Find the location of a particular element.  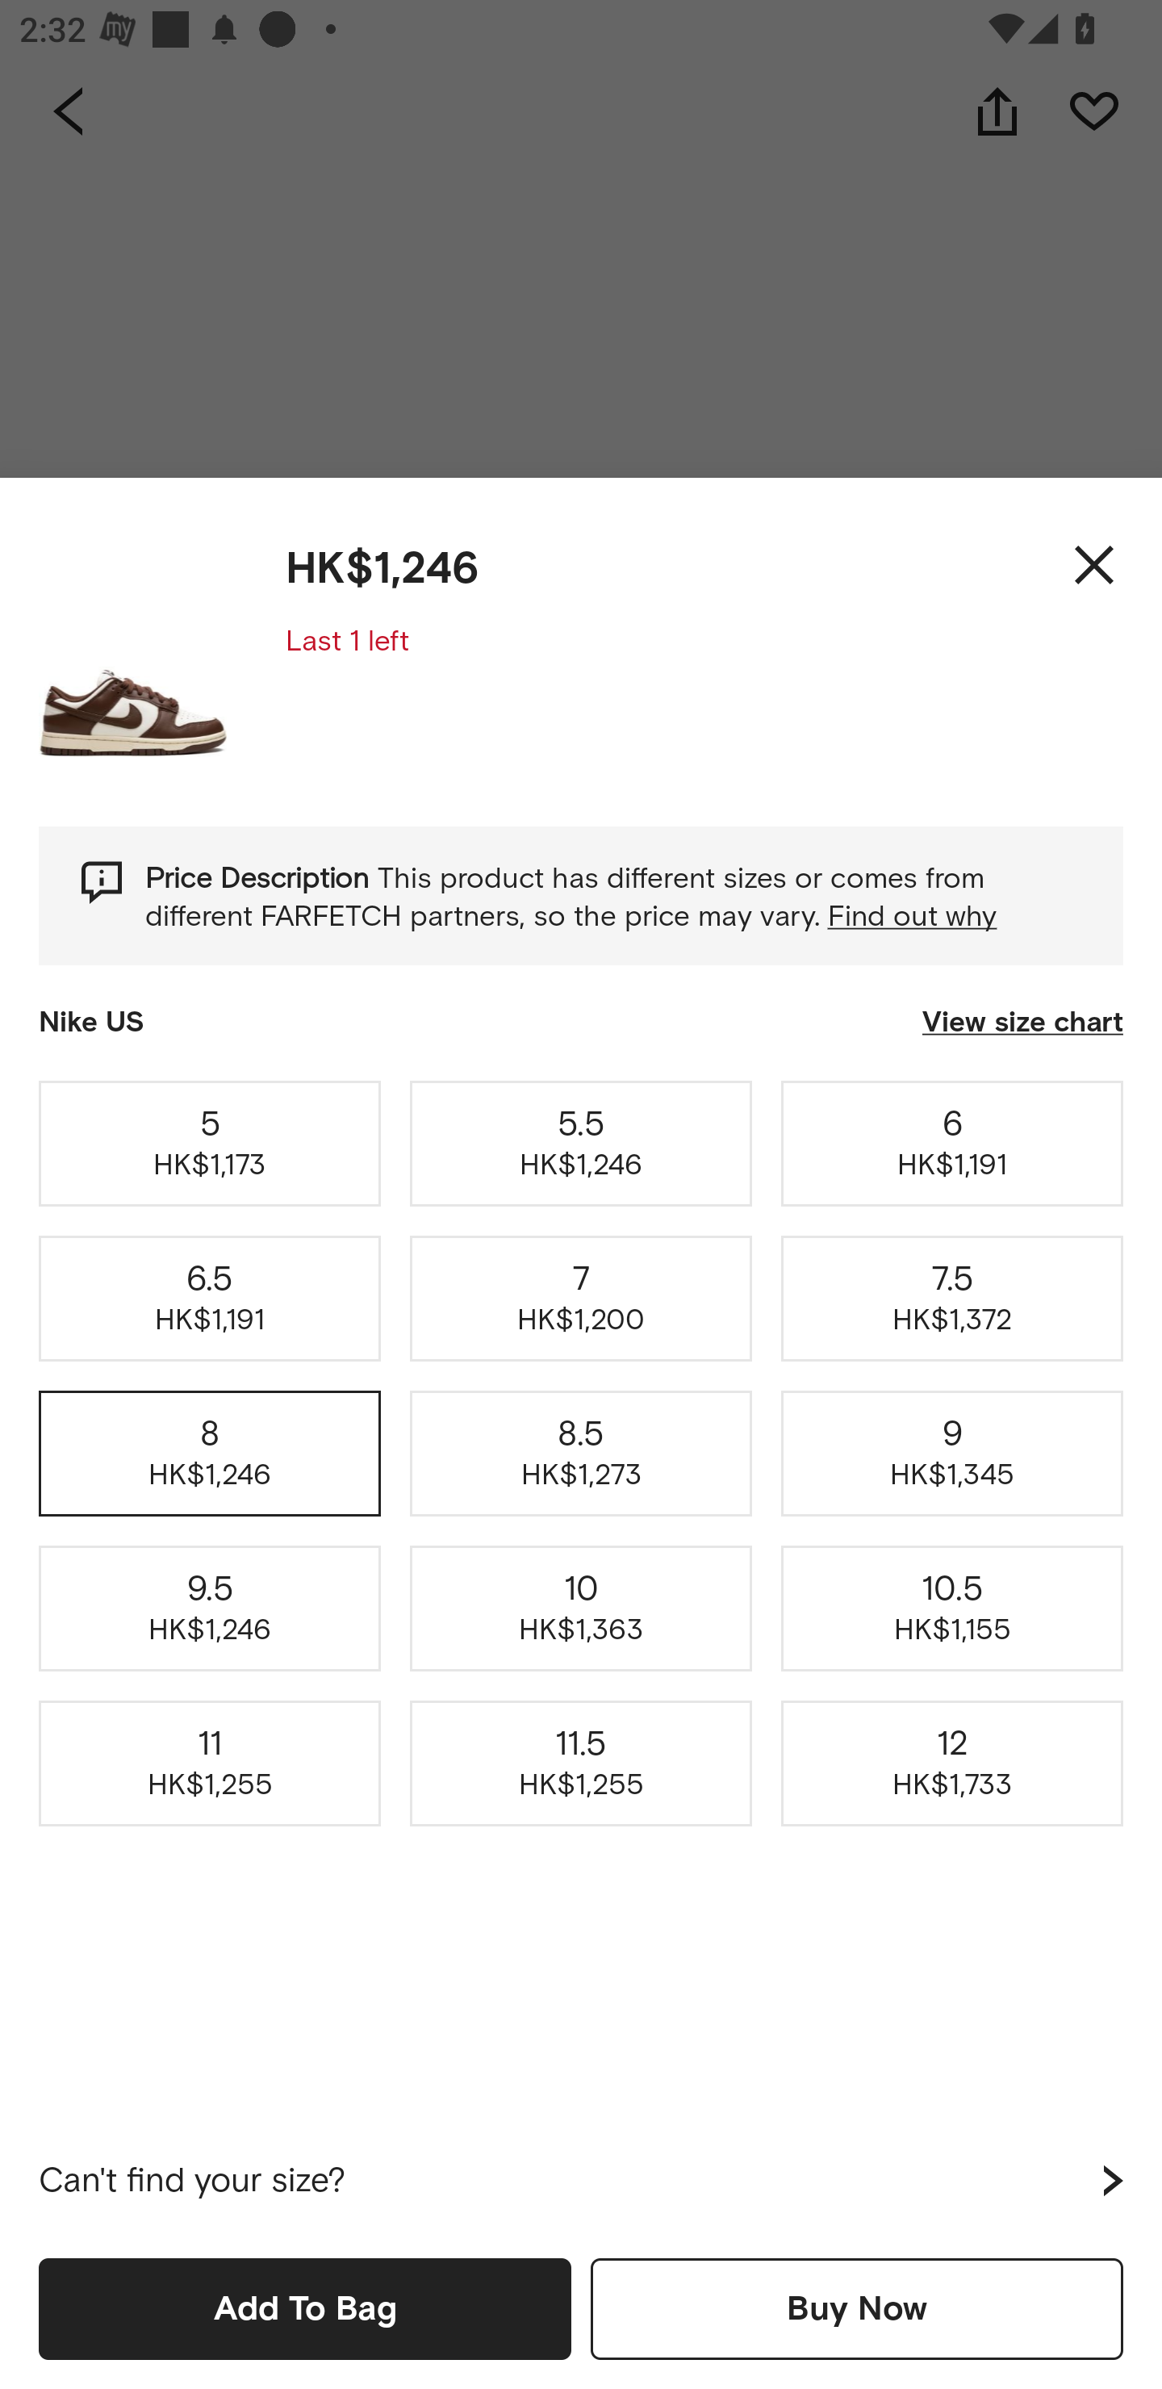

6.5 HK$1,191 is located at coordinates (210, 1298).